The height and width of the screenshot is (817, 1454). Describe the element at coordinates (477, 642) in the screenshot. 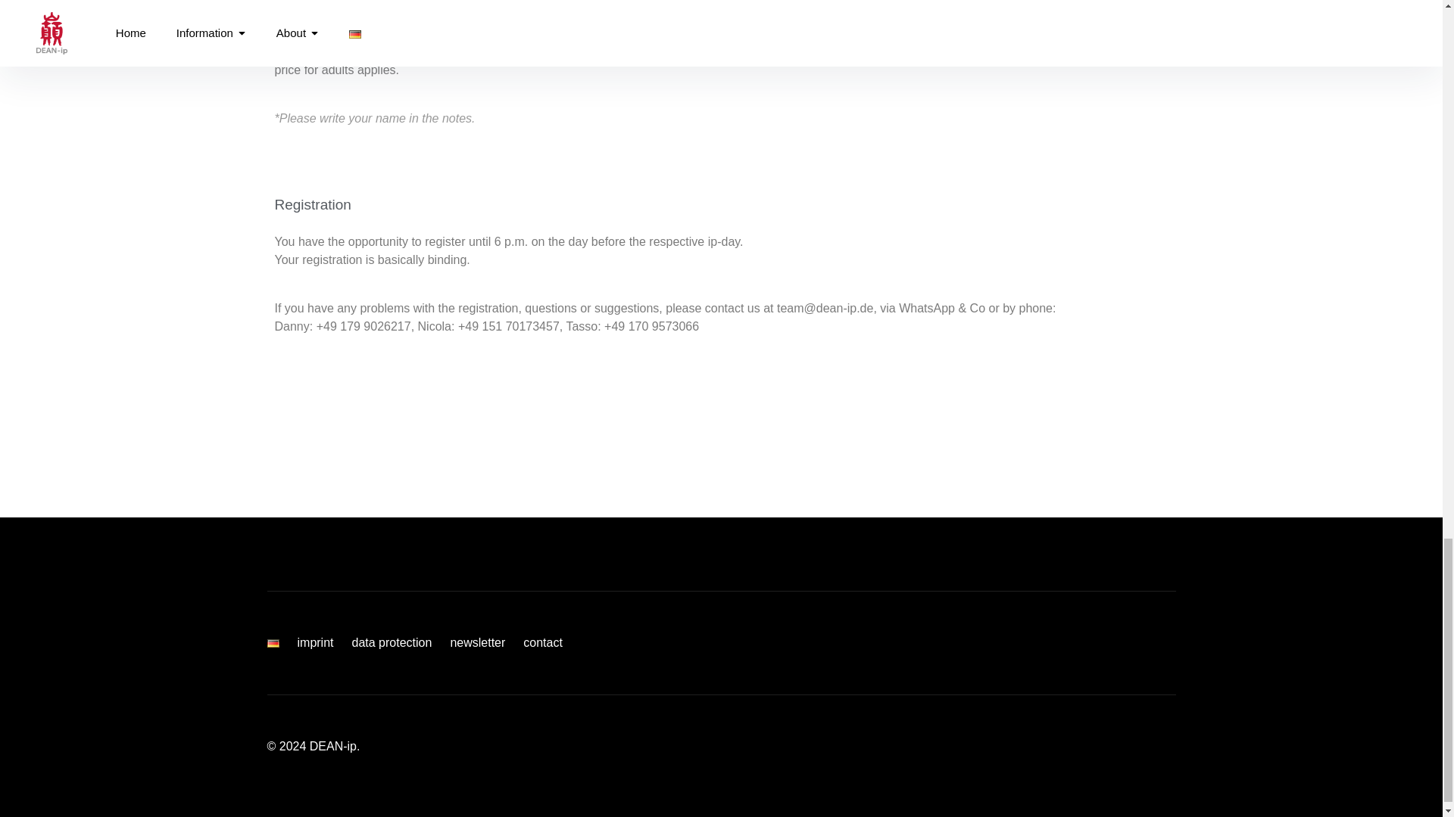

I see `newsletter` at that location.